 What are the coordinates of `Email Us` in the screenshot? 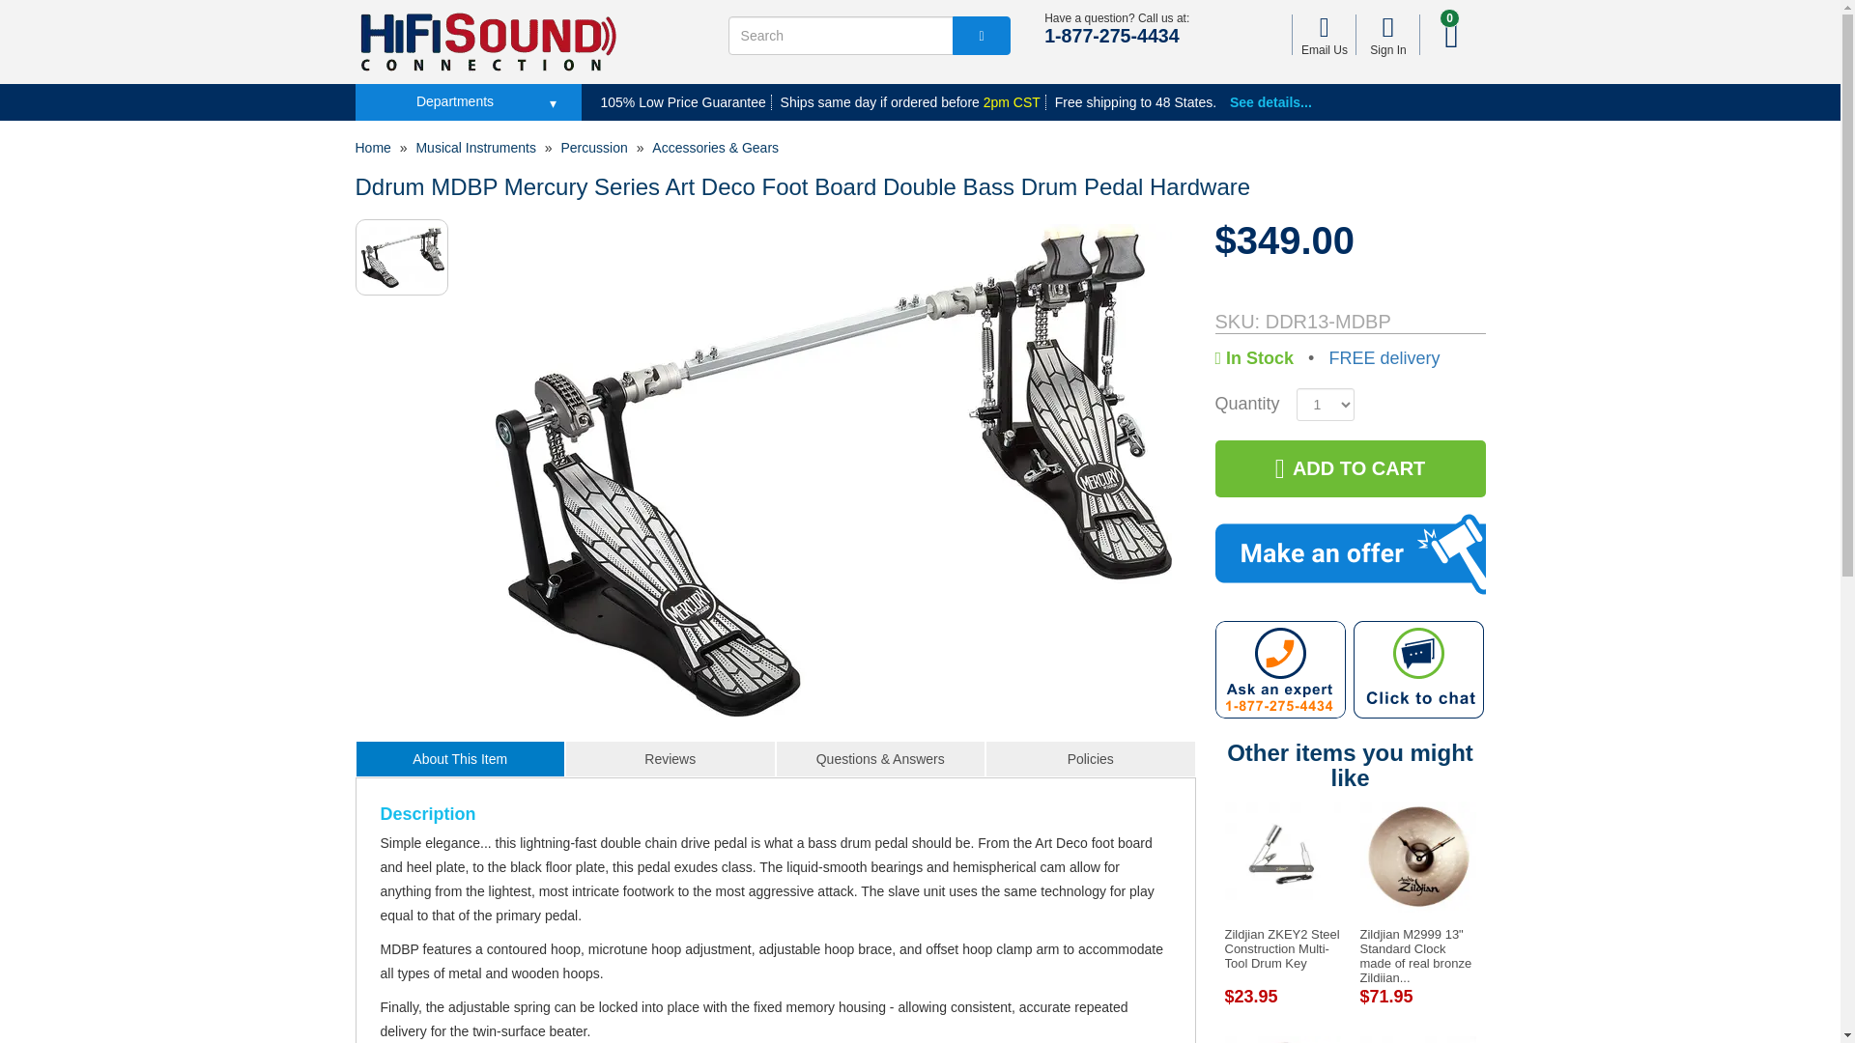 It's located at (1324, 35).